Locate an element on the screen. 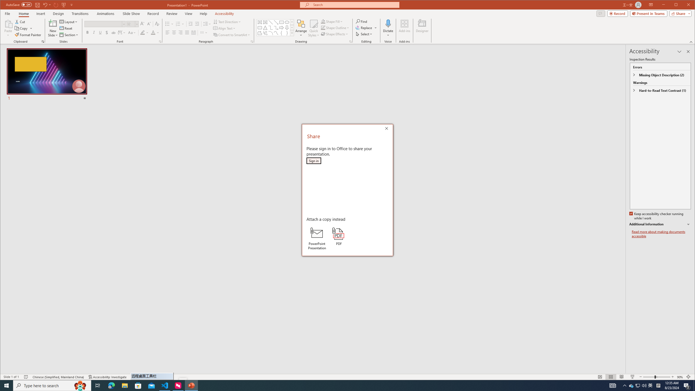  Columns is located at coordinates (204, 33).